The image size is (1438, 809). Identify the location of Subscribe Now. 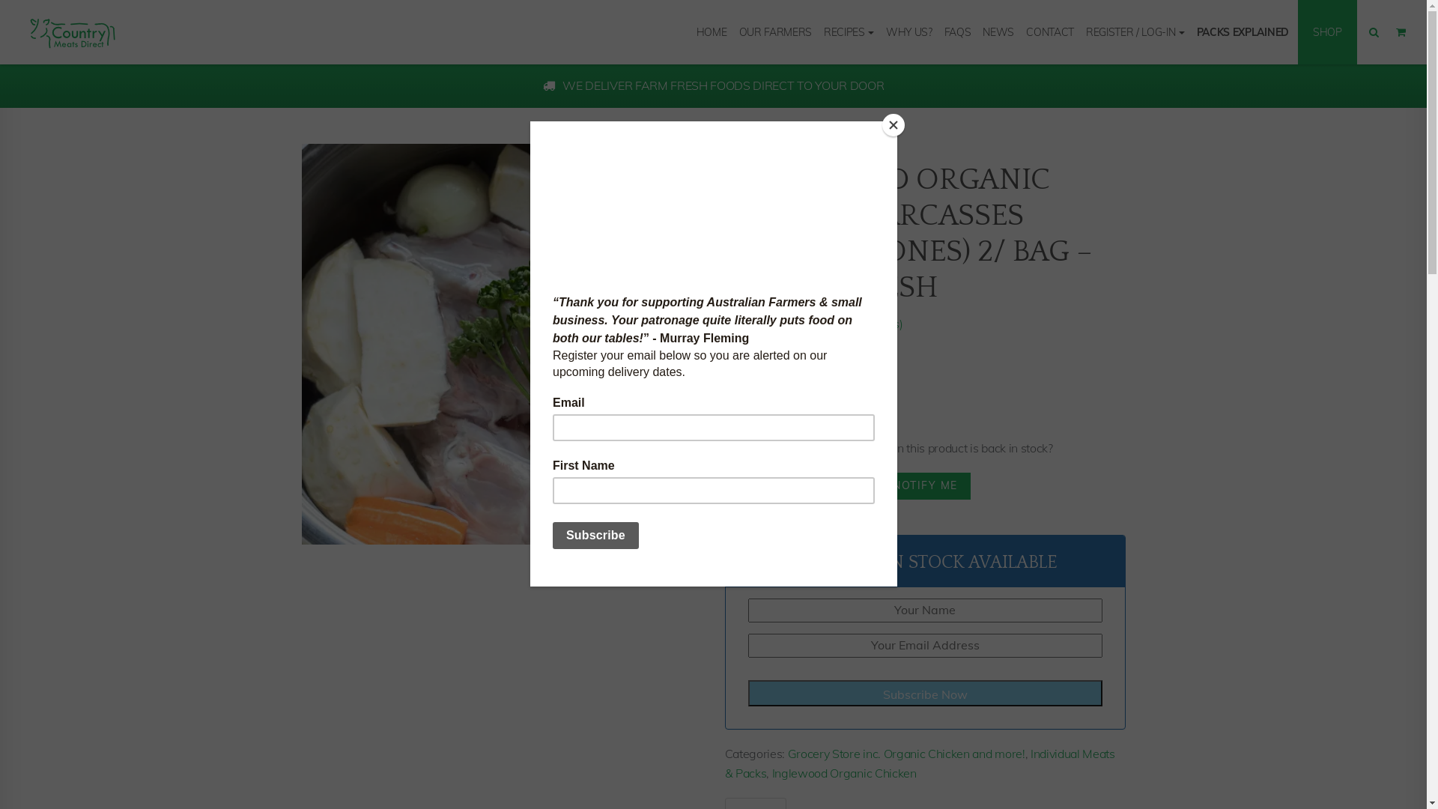
(924, 694).